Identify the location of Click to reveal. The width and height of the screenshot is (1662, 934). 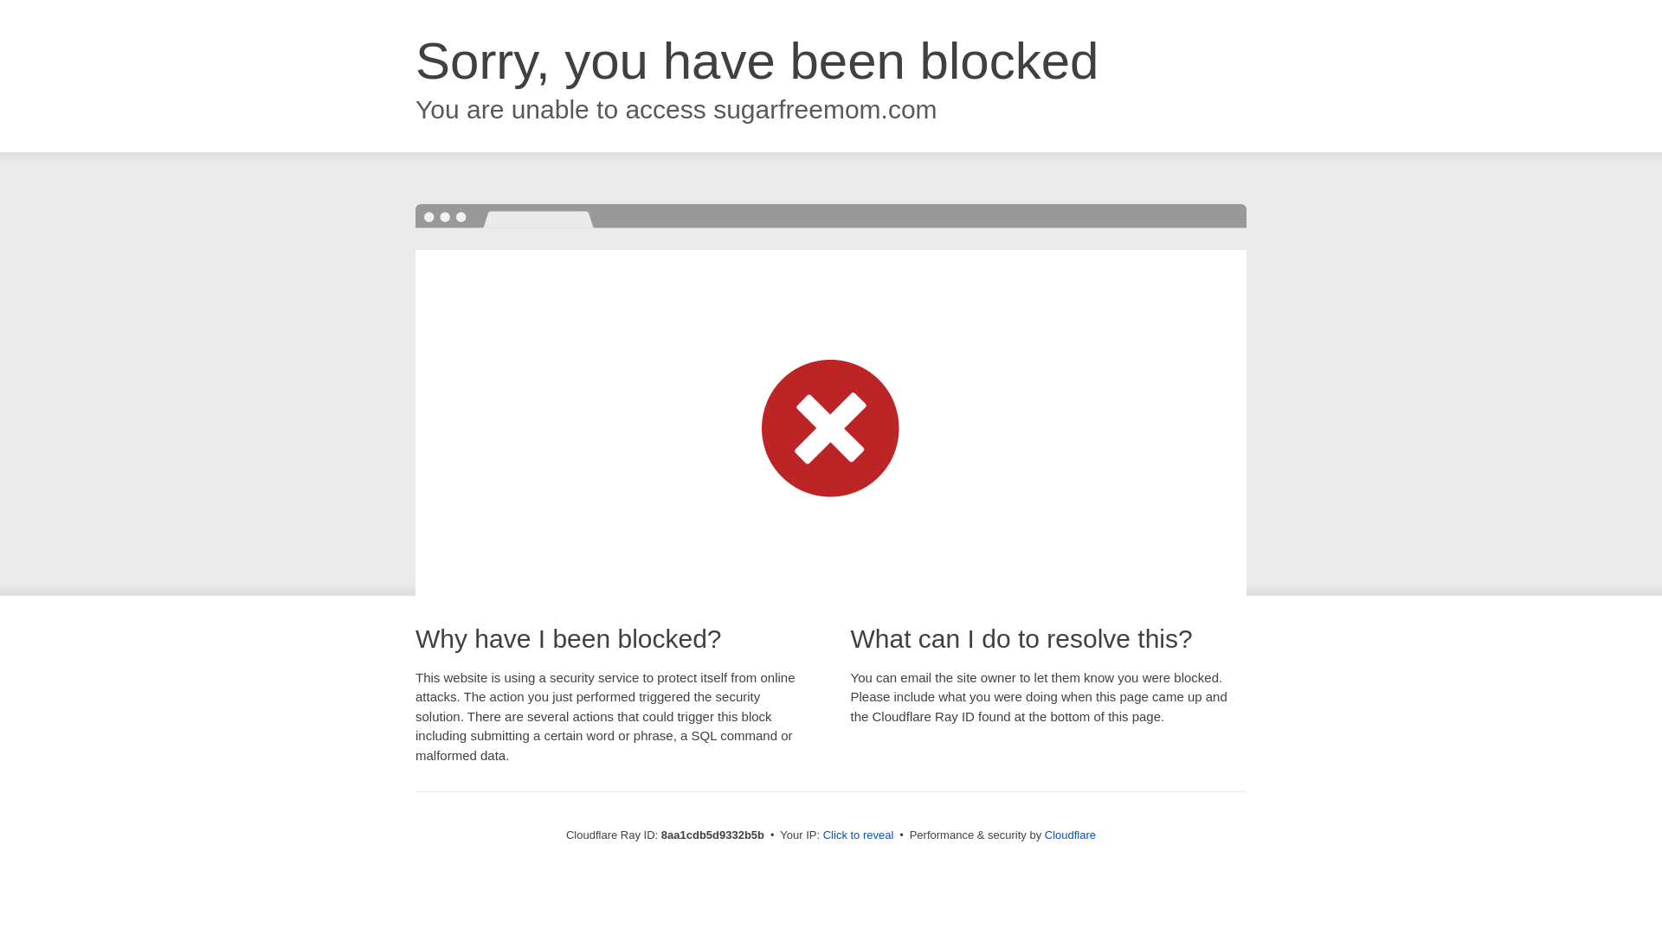
(858, 835).